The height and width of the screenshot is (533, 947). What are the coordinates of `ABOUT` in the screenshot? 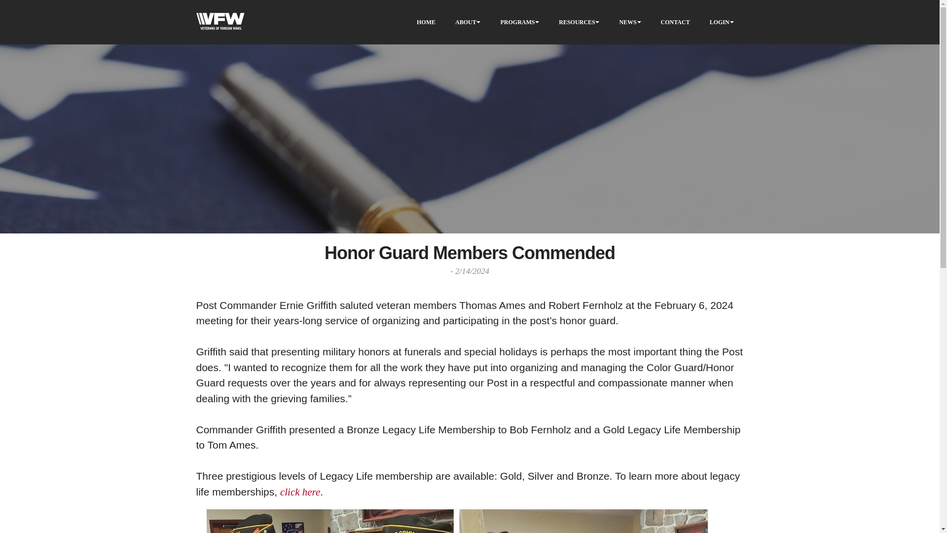 It's located at (466, 22).